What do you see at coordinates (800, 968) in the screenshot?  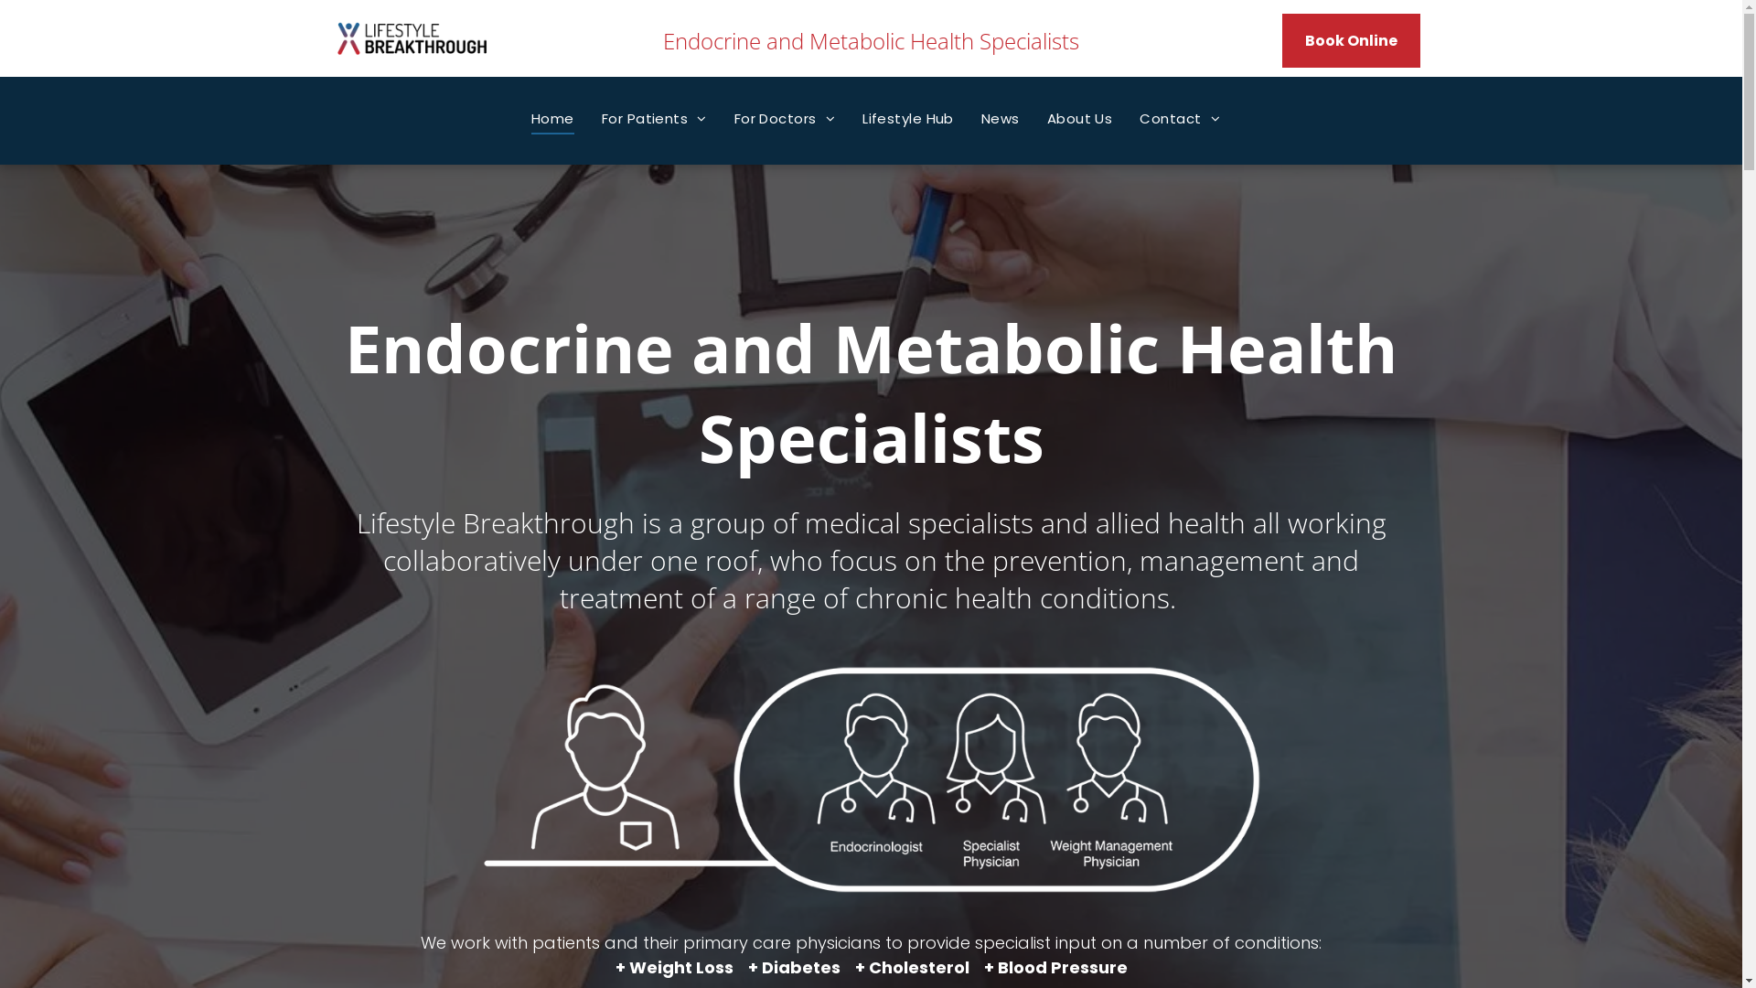 I see `Diabetes` at bounding box center [800, 968].